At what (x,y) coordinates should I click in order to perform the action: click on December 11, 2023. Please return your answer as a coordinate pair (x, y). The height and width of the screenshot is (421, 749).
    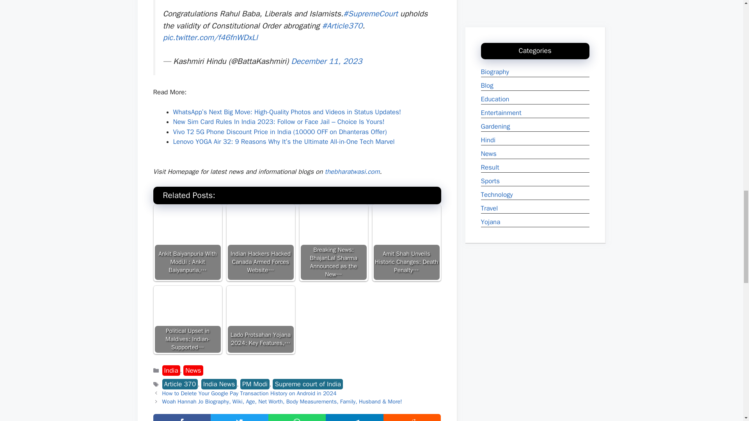
    Looking at the image, I should click on (326, 61).